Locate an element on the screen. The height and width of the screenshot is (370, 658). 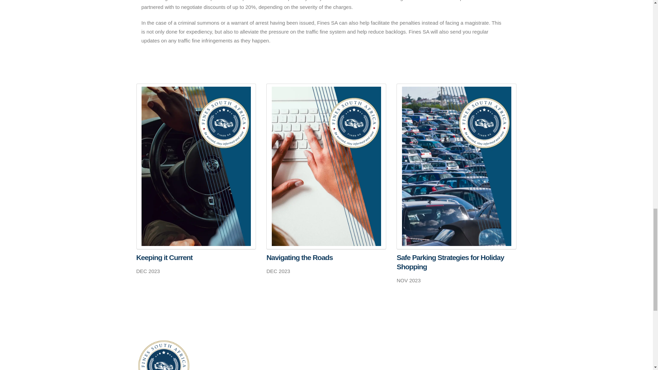
Navigating the Roads is located at coordinates (326, 257).